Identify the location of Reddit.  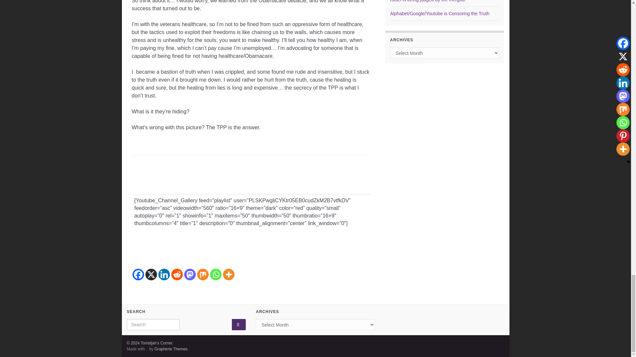
(177, 274).